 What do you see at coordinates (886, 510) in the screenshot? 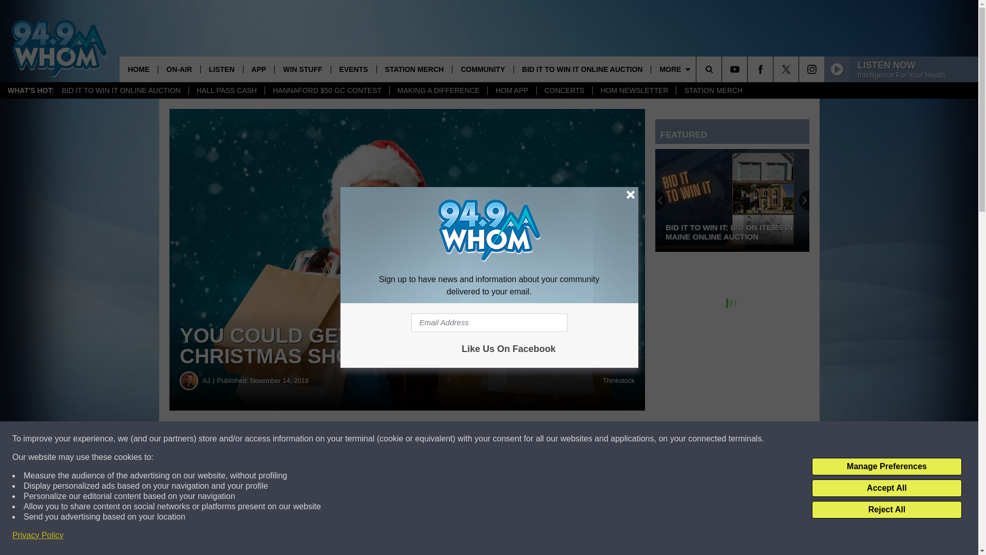
I see `Reject All` at bounding box center [886, 510].